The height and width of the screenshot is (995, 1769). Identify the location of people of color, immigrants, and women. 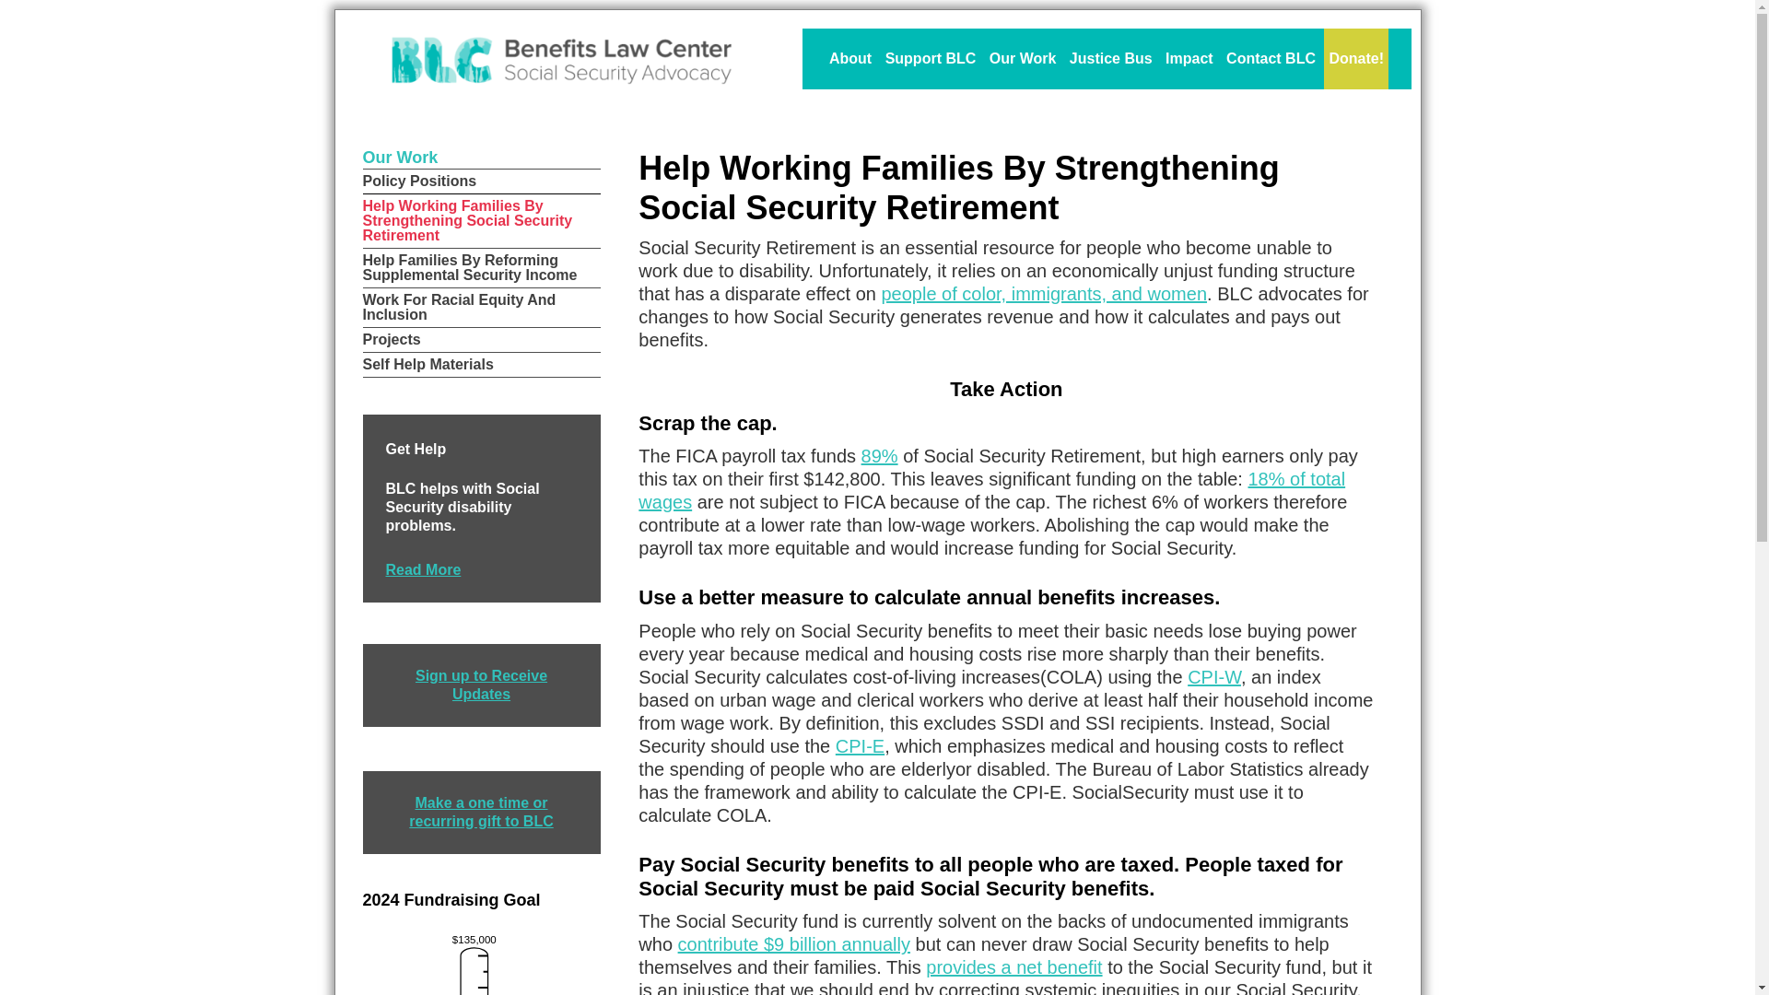
(1043, 293).